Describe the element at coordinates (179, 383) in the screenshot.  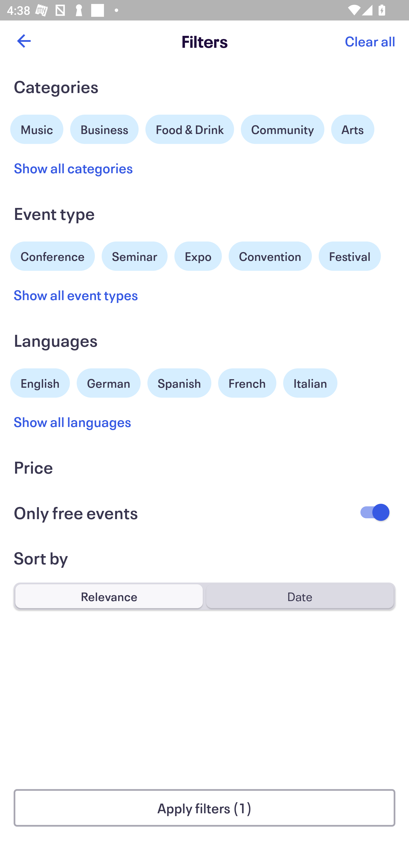
I see `Spanish` at that location.